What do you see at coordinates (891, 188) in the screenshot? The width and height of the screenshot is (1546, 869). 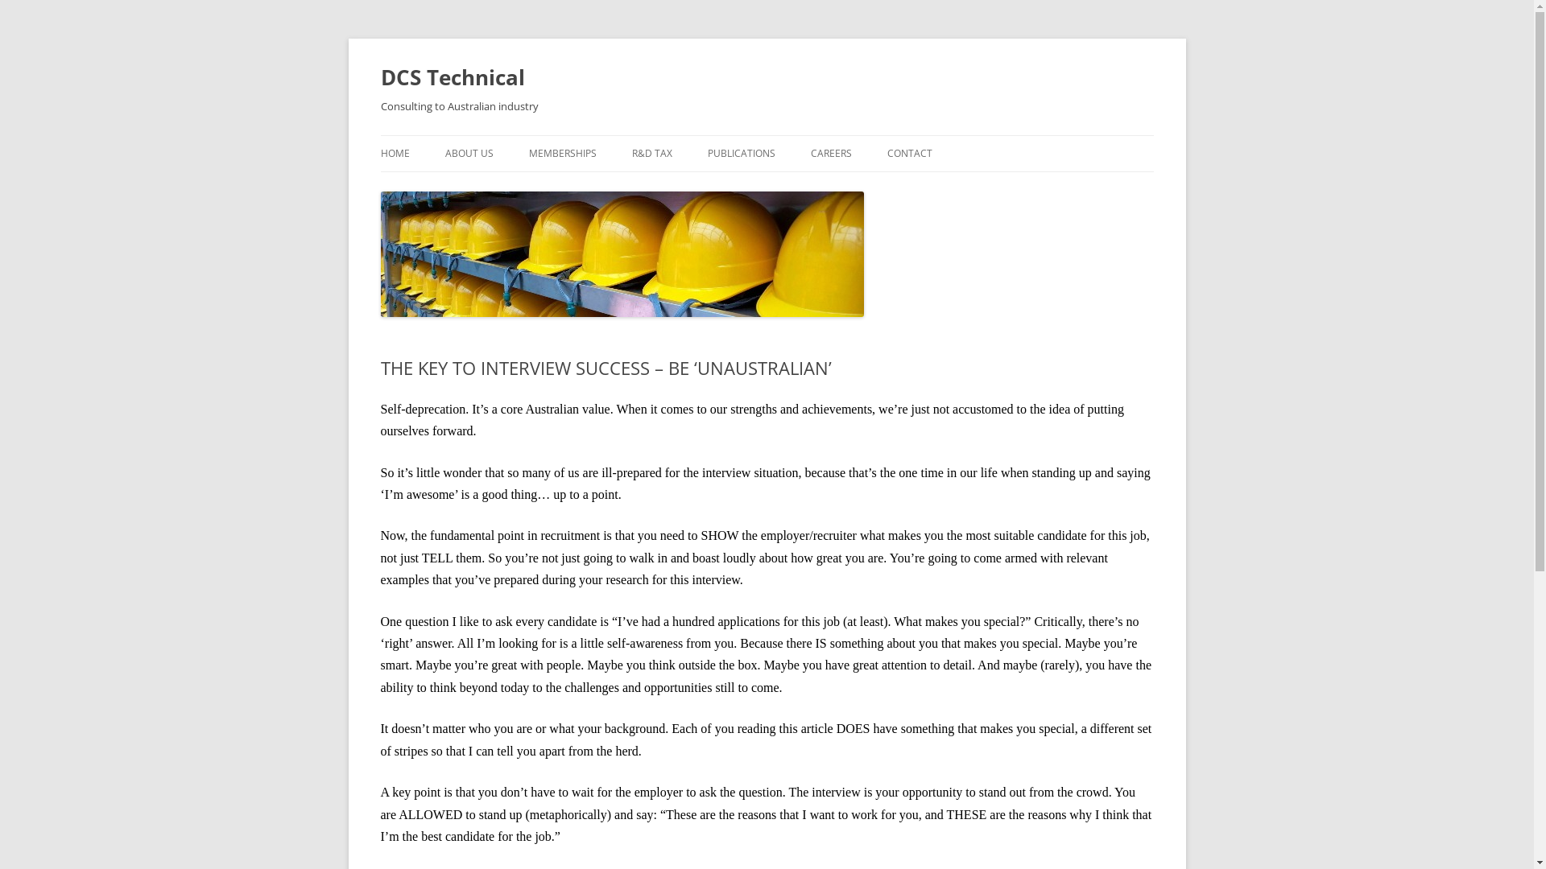 I see `CAREER VIDEOS & PODCASTS` at bounding box center [891, 188].